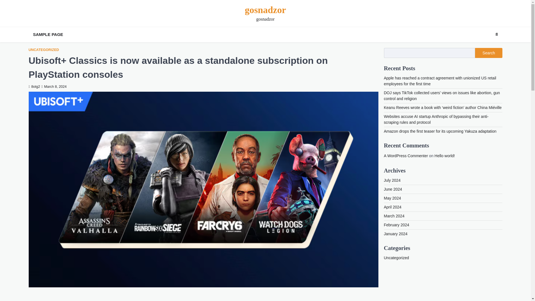 This screenshot has width=535, height=301. What do you see at coordinates (406, 156) in the screenshot?
I see `A WordPress Commenter` at bounding box center [406, 156].